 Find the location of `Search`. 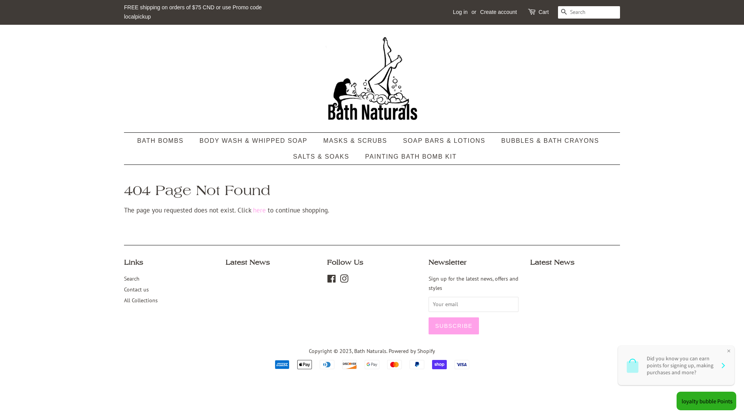

Search is located at coordinates (132, 279).